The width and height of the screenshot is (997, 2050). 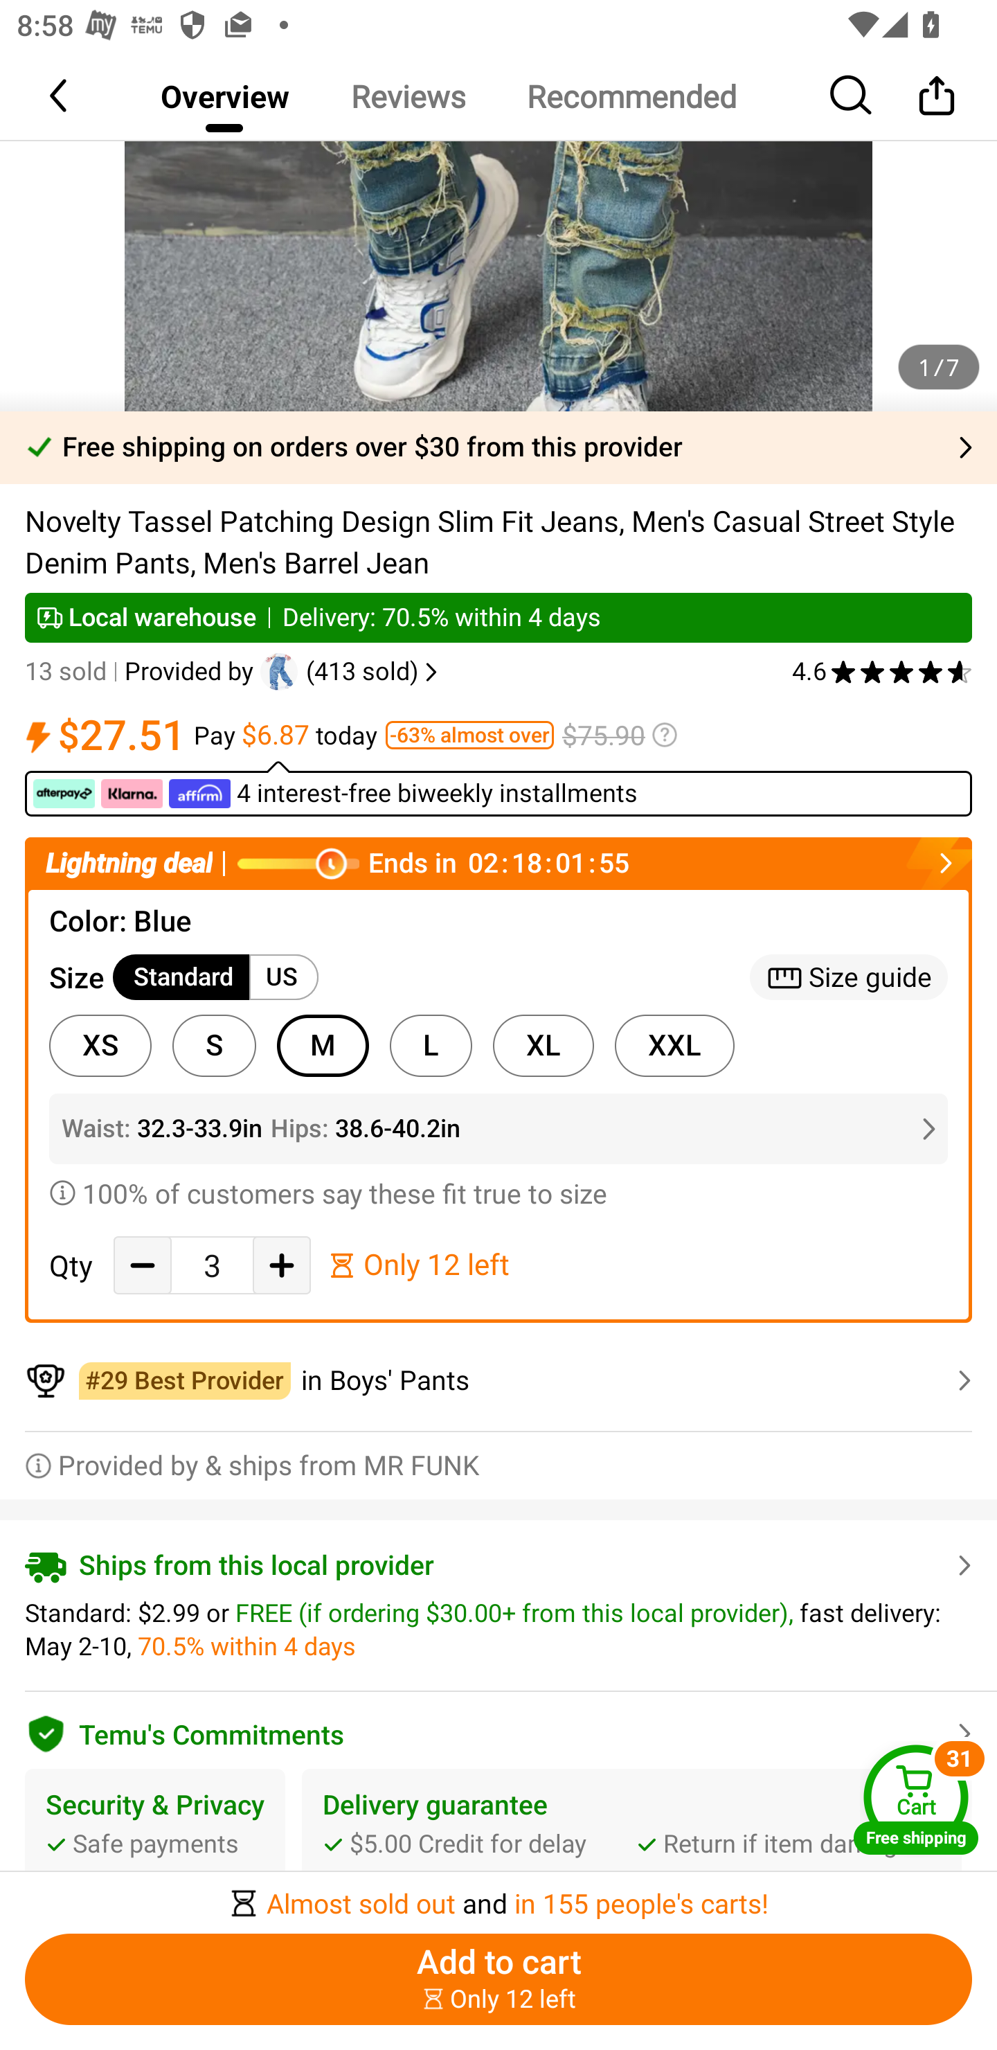 What do you see at coordinates (916, 1799) in the screenshot?
I see `Cart Free shipping Cart` at bounding box center [916, 1799].